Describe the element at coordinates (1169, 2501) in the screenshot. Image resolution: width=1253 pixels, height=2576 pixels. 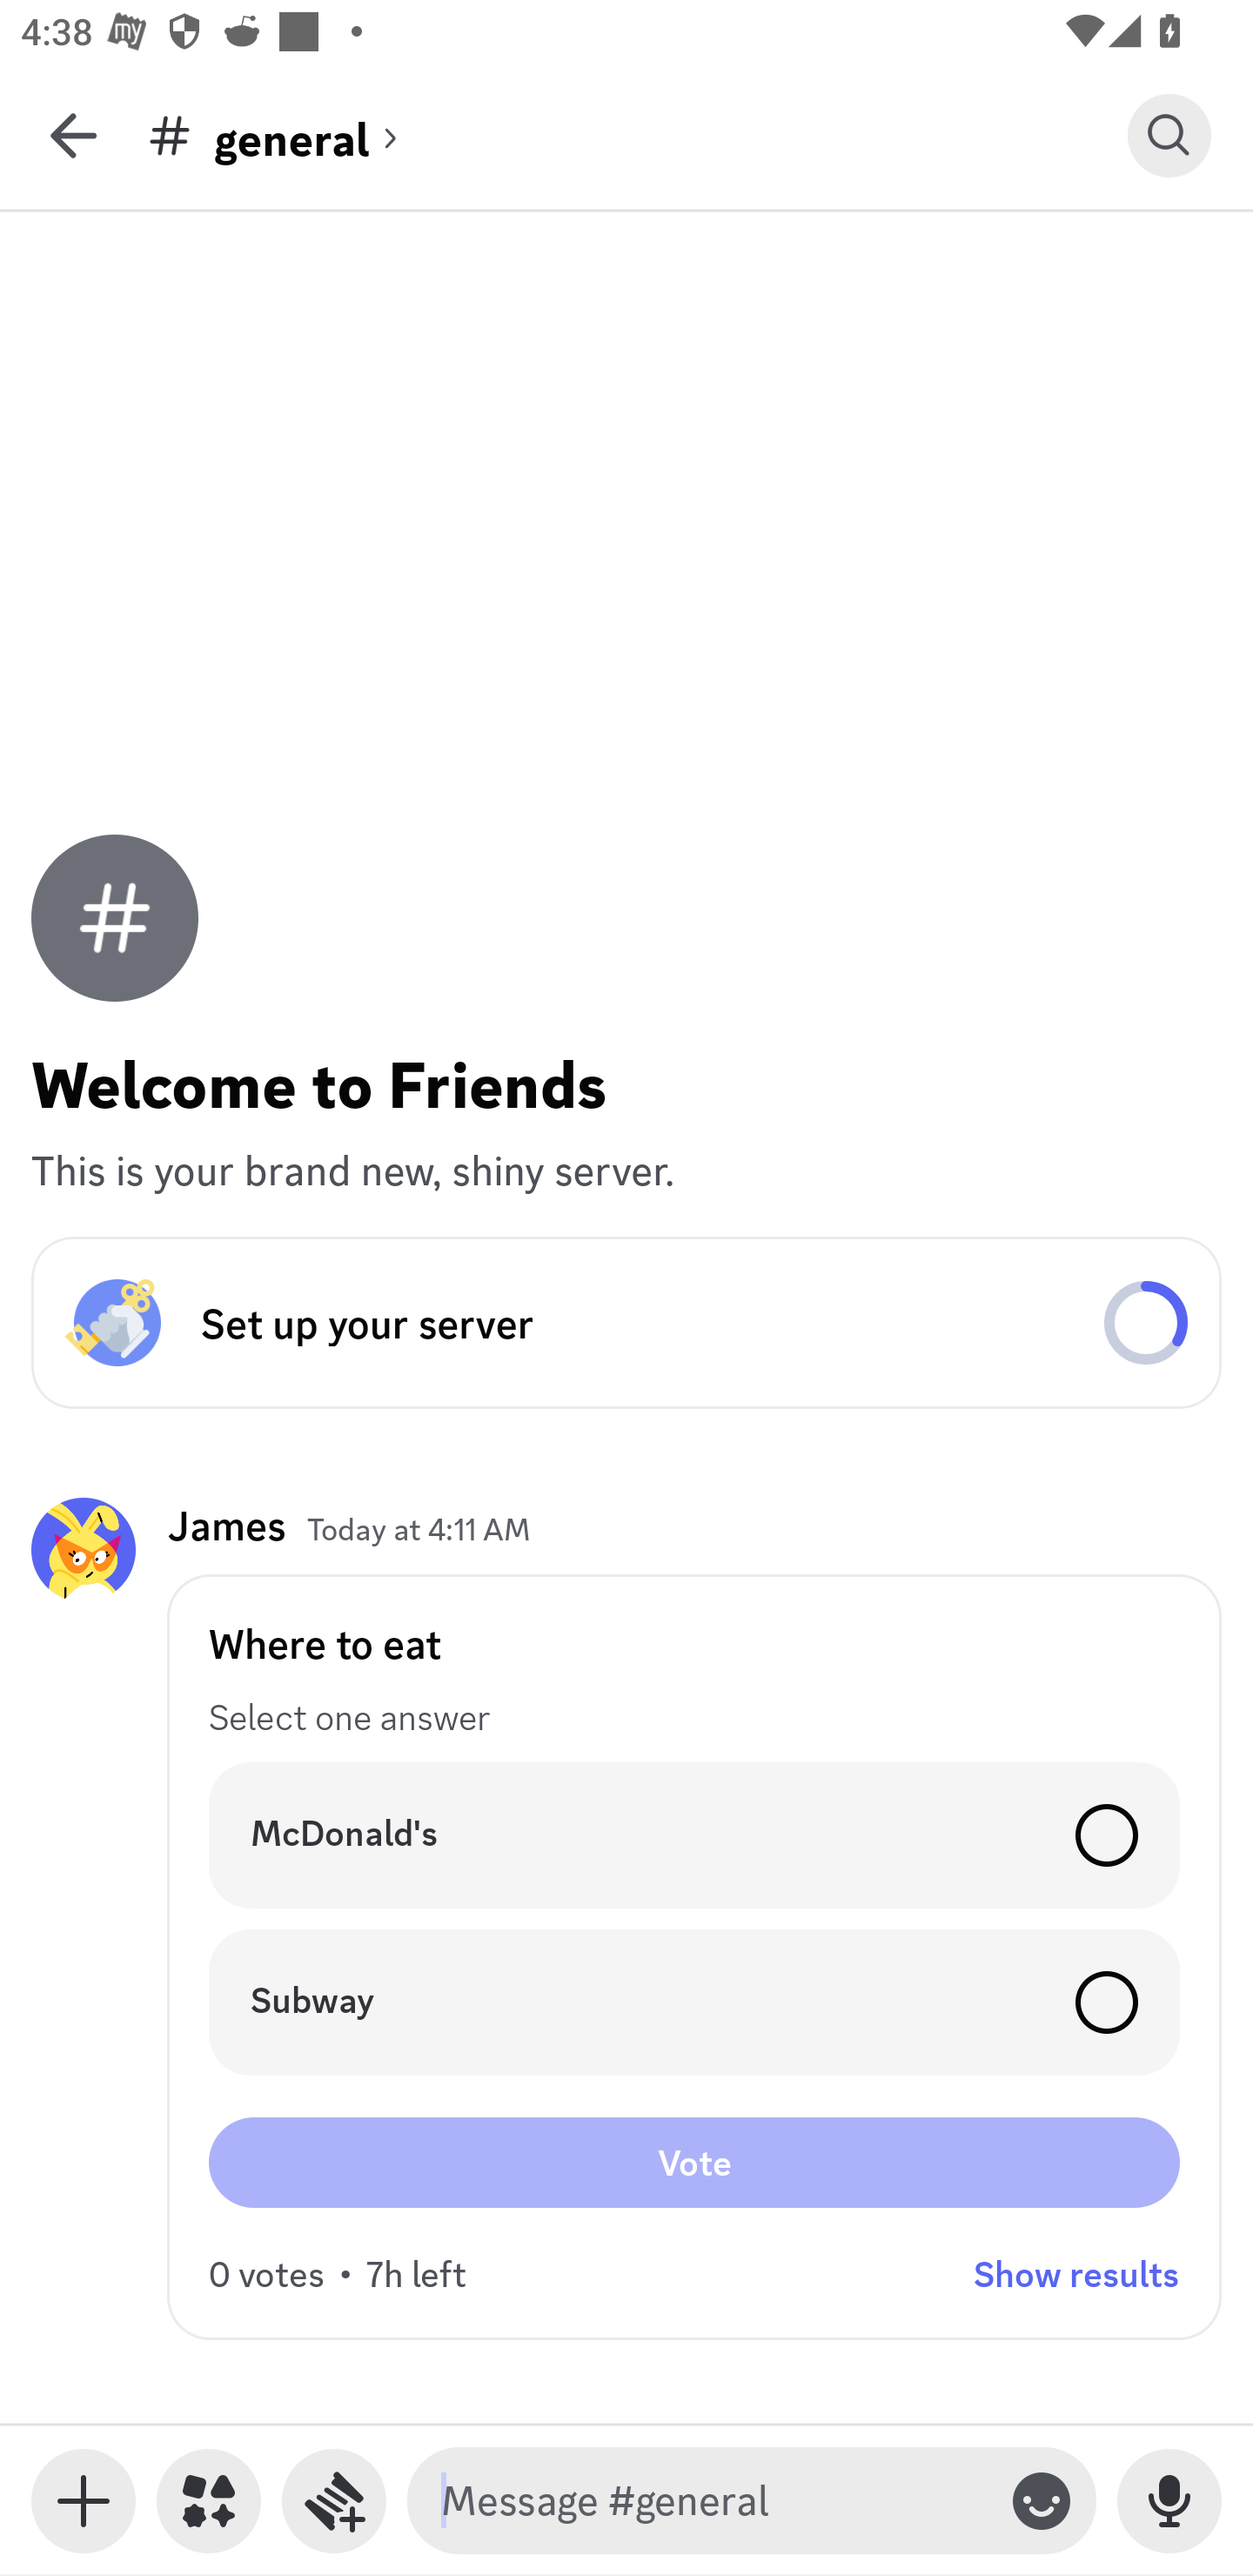
I see `Record Voice Message` at that location.